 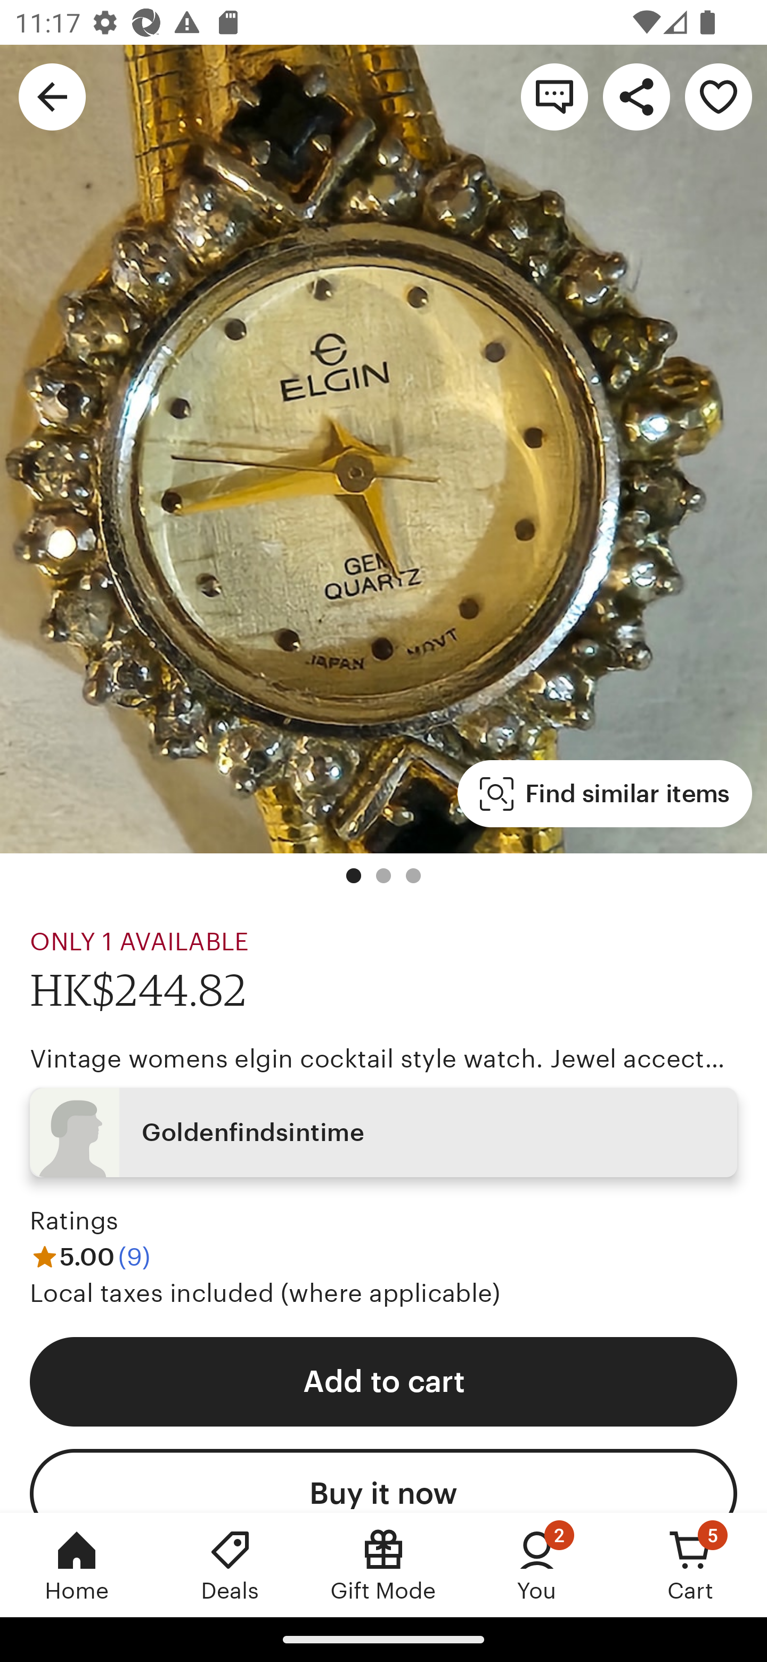 I want to click on 5.00 (9), so click(x=91, y=1256).